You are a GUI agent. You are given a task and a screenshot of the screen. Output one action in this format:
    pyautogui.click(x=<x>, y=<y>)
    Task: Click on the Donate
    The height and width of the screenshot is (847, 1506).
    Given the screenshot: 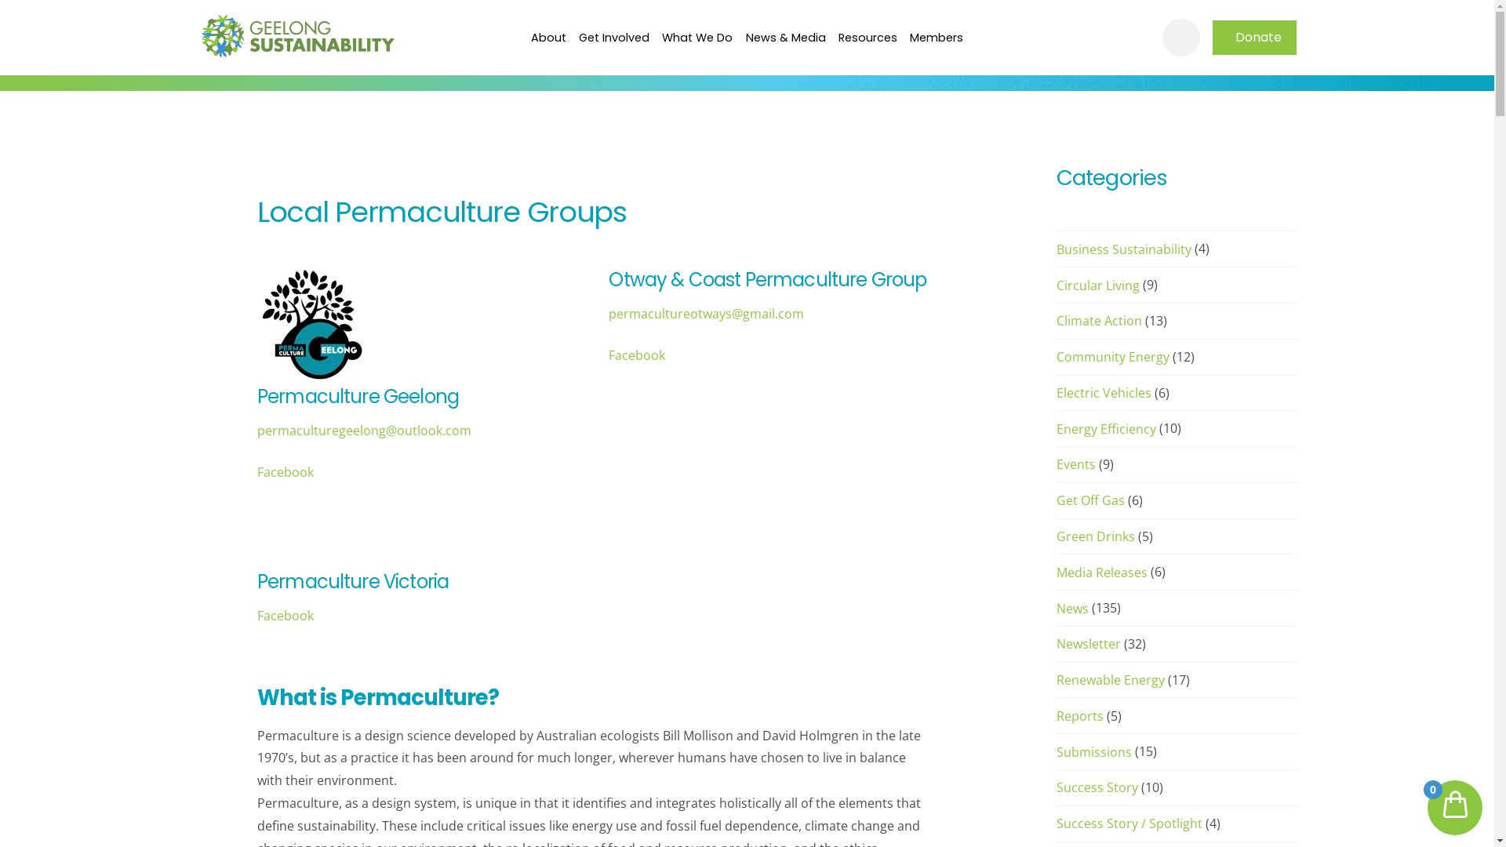 What is the action you would take?
    pyautogui.click(x=1254, y=38)
    